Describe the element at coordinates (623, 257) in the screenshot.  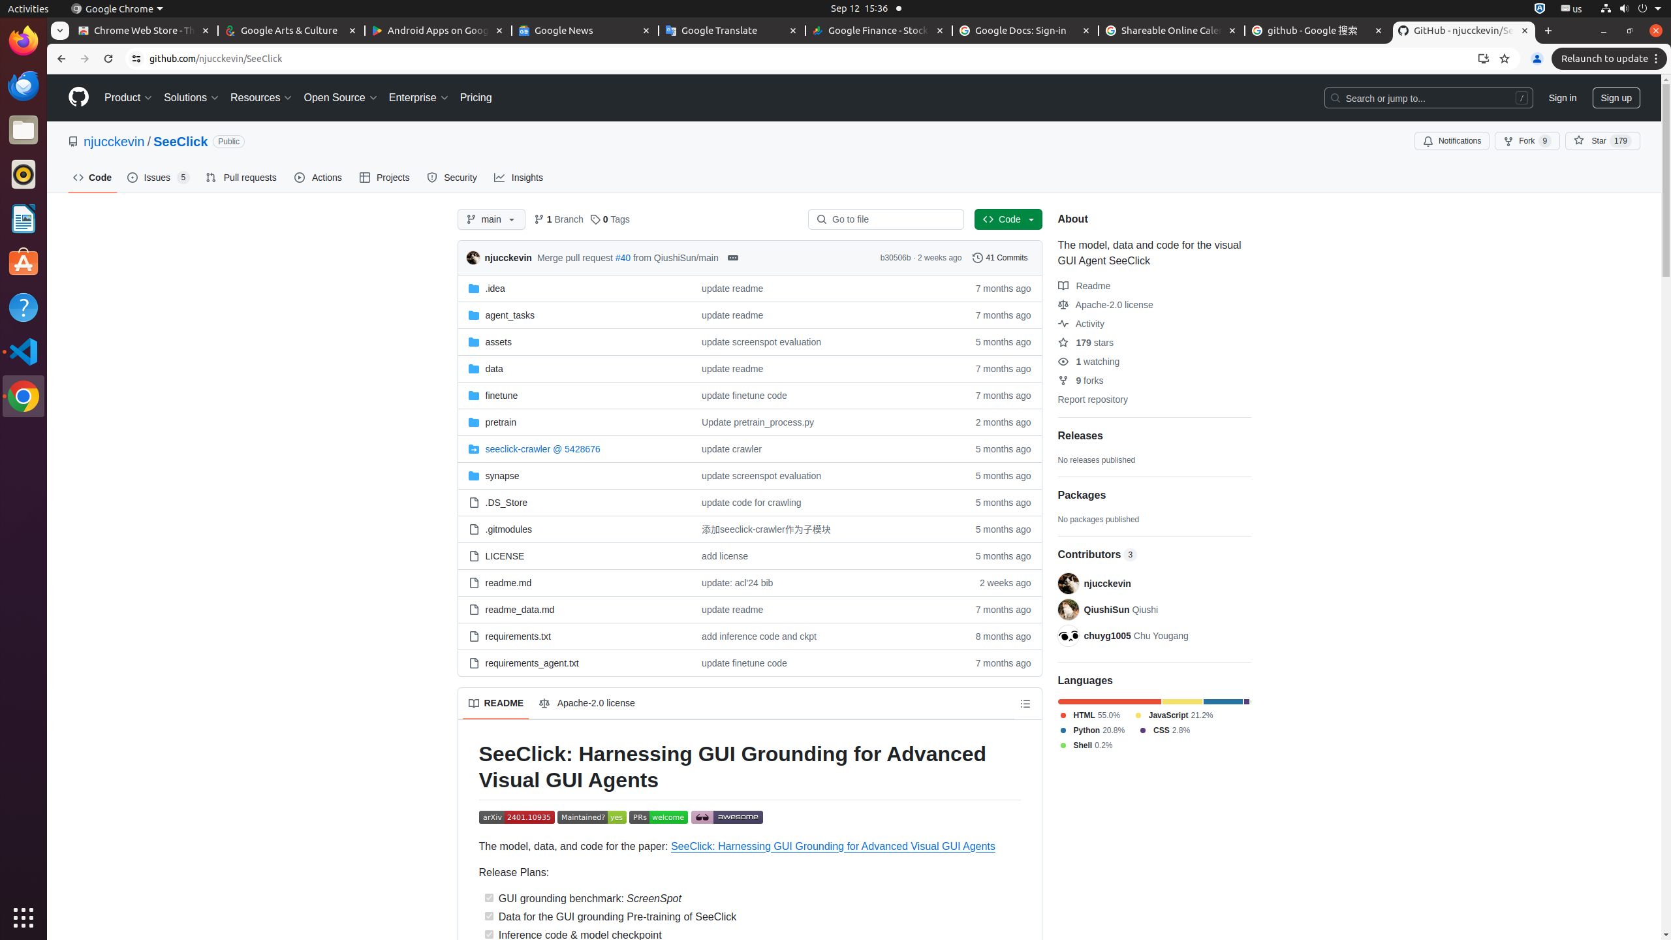
I see `#40` at that location.